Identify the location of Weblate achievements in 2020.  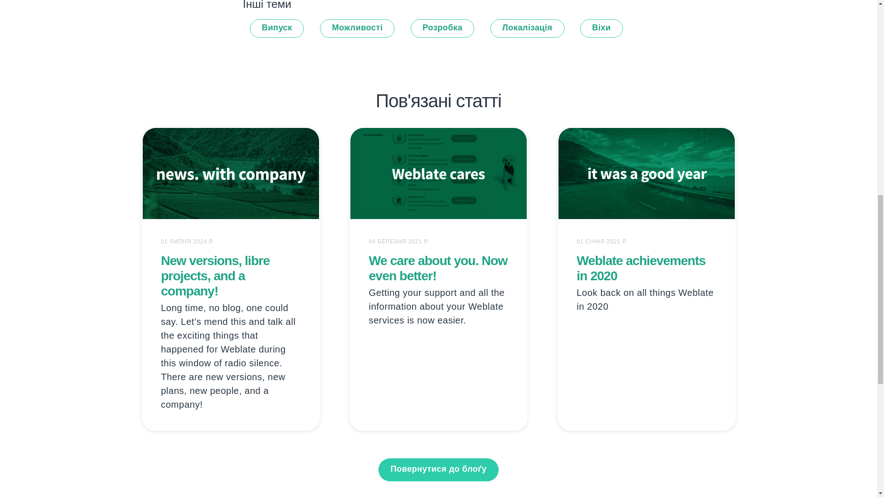
(641, 268).